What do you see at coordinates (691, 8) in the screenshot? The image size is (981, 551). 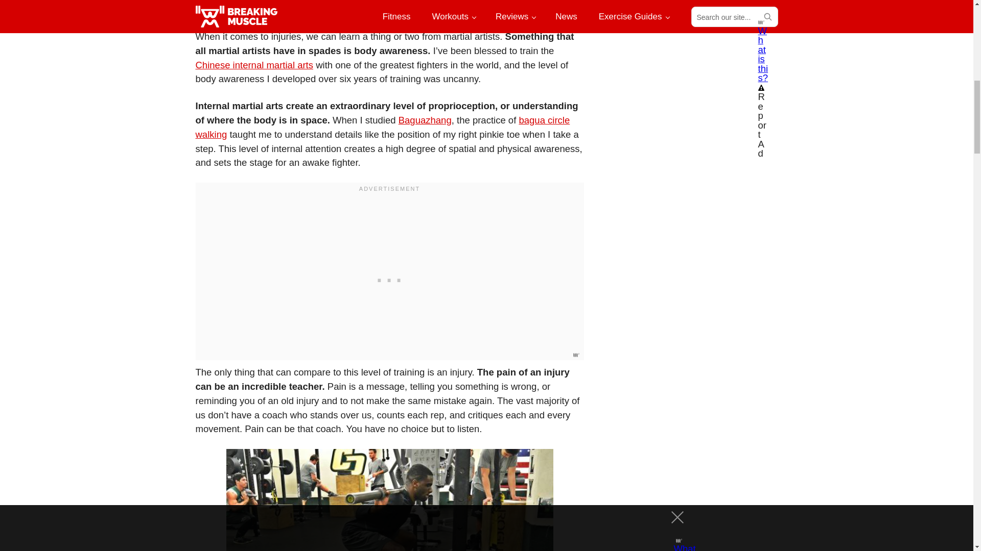 I see `3rd party ad content` at bounding box center [691, 8].